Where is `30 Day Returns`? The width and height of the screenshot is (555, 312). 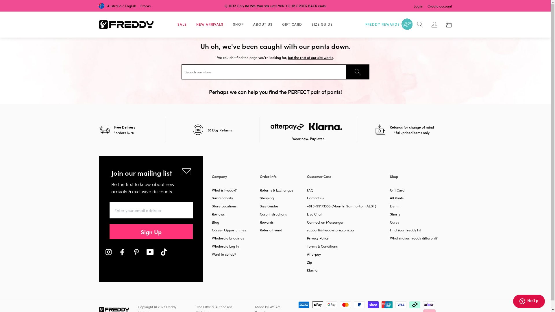
30 Day Returns is located at coordinates (213, 130).